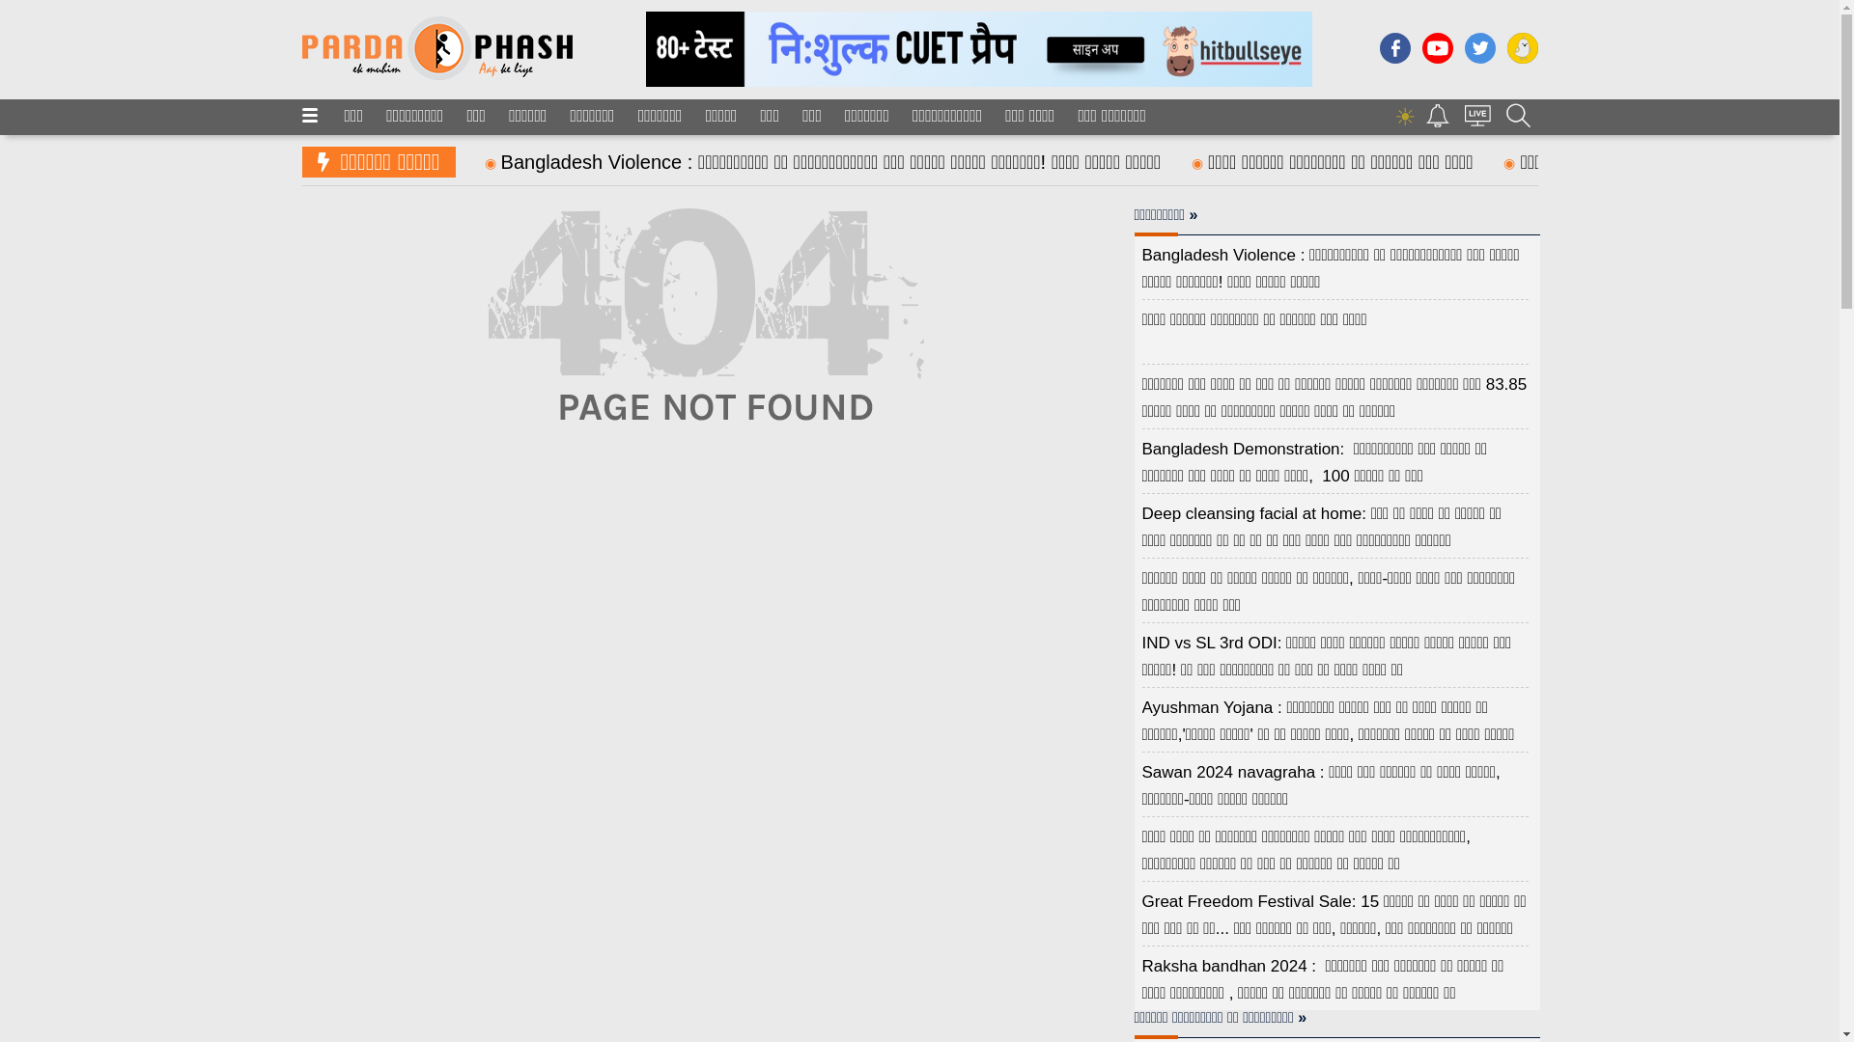  I want to click on PardaPhash Twitter, so click(1479, 58).